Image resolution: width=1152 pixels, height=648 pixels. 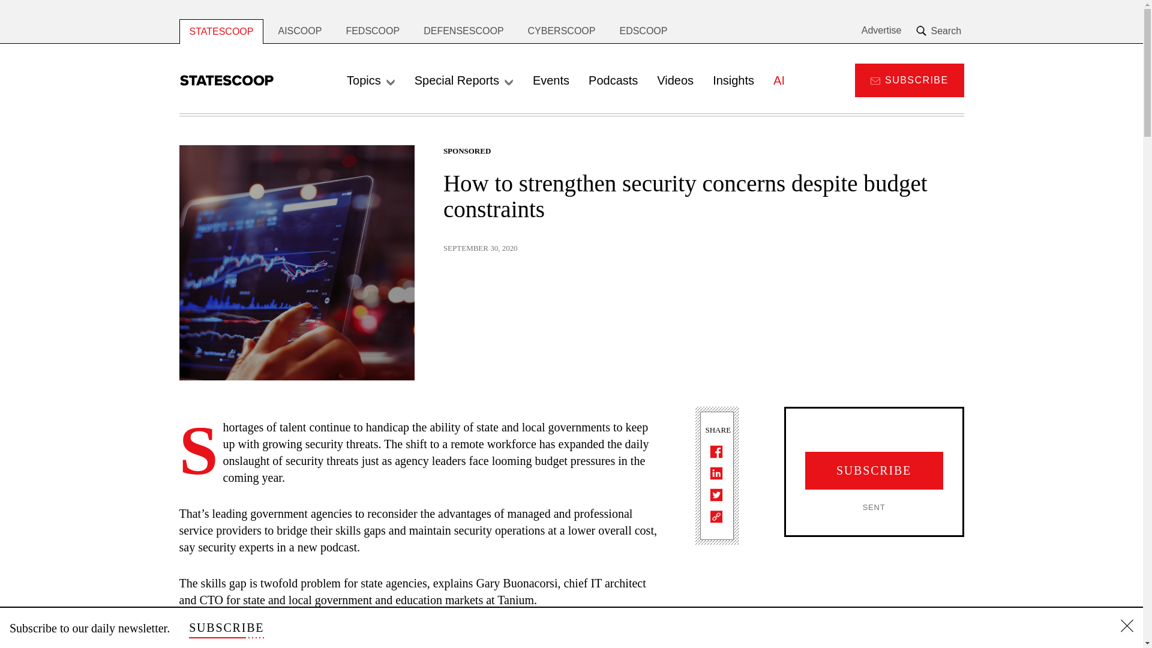 What do you see at coordinates (643, 31) in the screenshot?
I see `EDSCOOP` at bounding box center [643, 31].